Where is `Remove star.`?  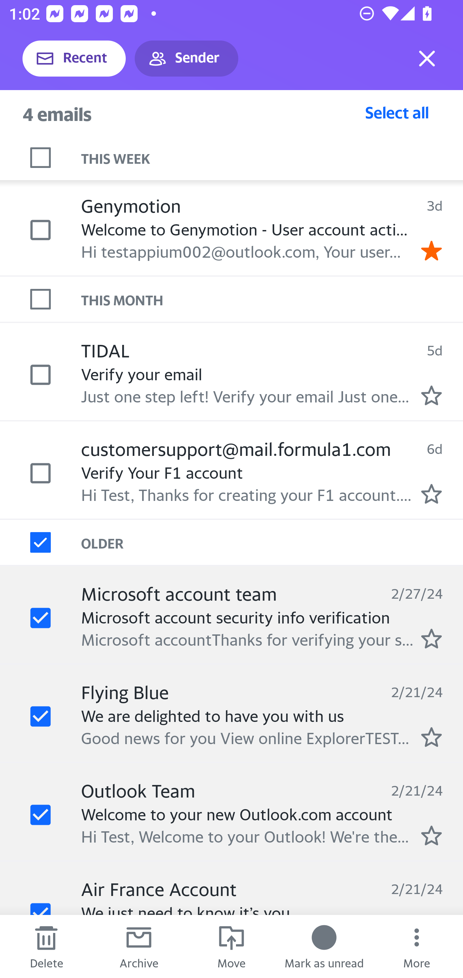
Remove star. is located at coordinates (431, 251).